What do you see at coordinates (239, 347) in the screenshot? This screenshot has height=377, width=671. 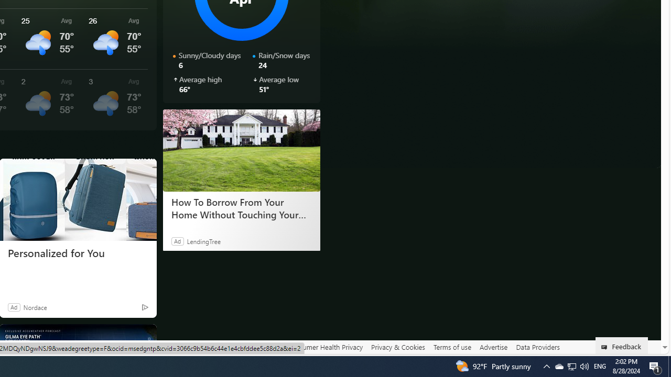 I see `Your Privacy Choices` at bounding box center [239, 347].